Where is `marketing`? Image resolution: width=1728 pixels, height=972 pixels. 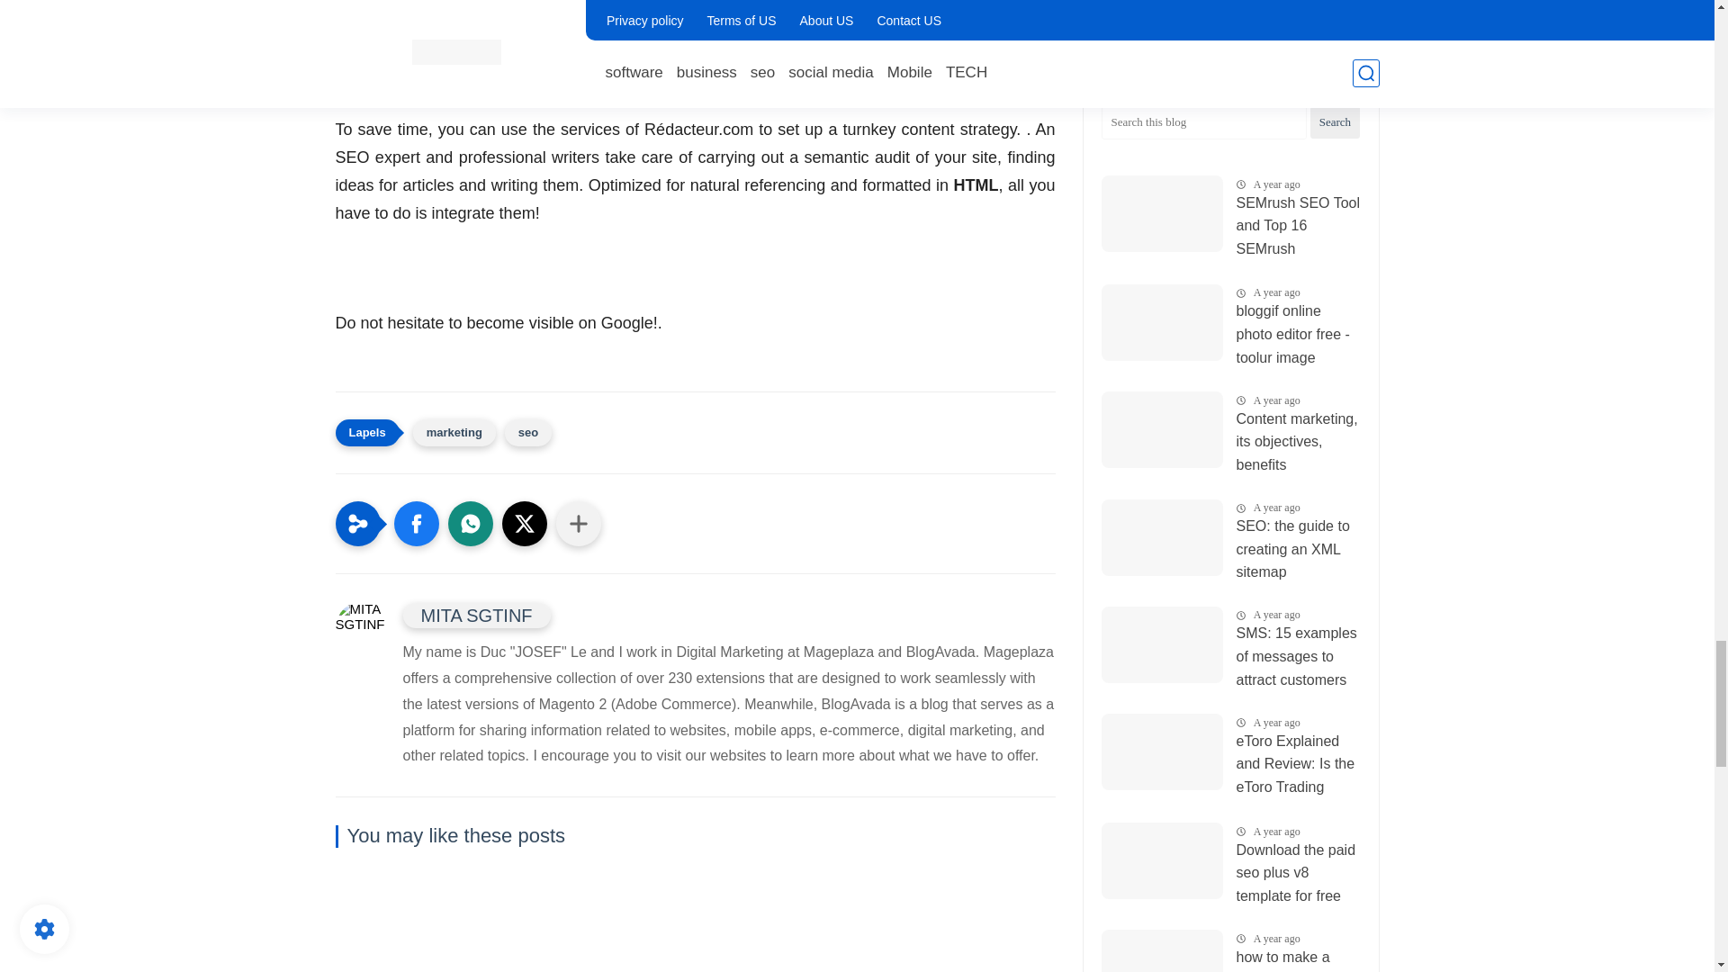 marketing is located at coordinates (454, 432).